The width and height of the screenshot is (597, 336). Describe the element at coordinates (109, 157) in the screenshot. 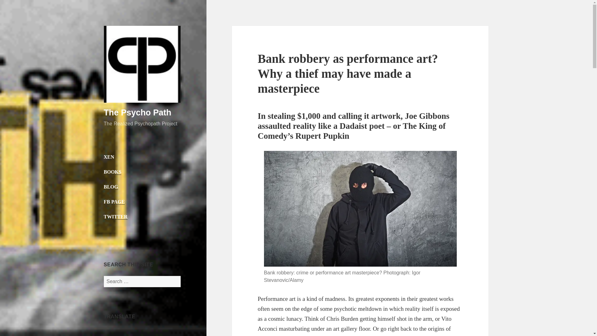

I see `XEN` at that location.